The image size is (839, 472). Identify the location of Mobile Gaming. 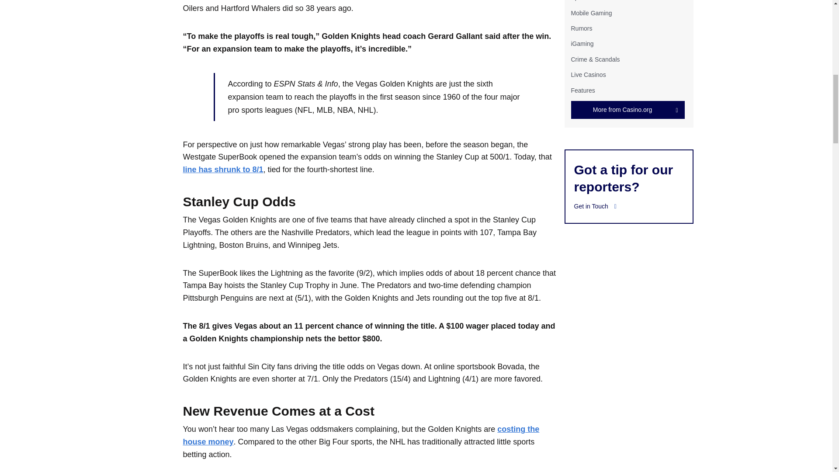
(591, 13).